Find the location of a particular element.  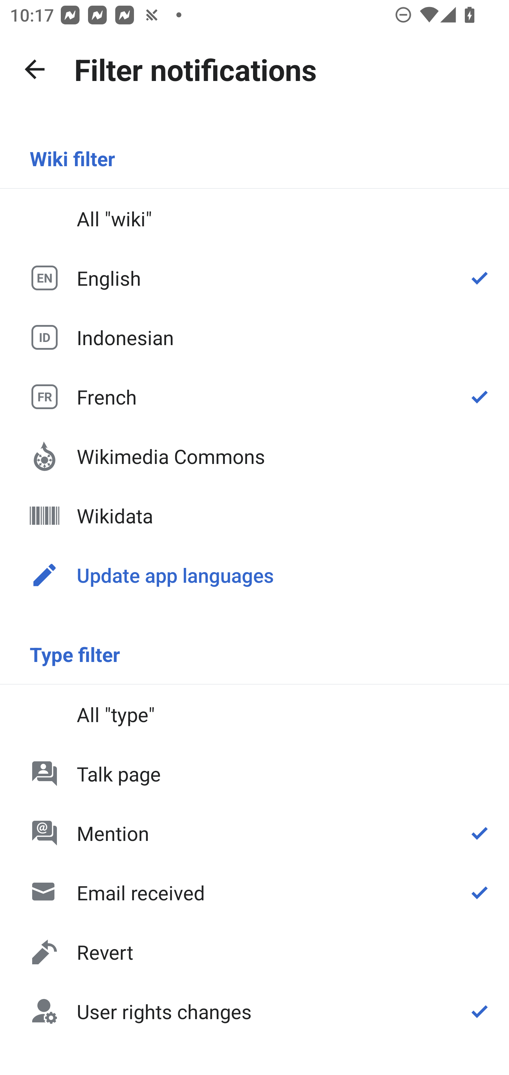

Mention is located at coordinates (255, 833).